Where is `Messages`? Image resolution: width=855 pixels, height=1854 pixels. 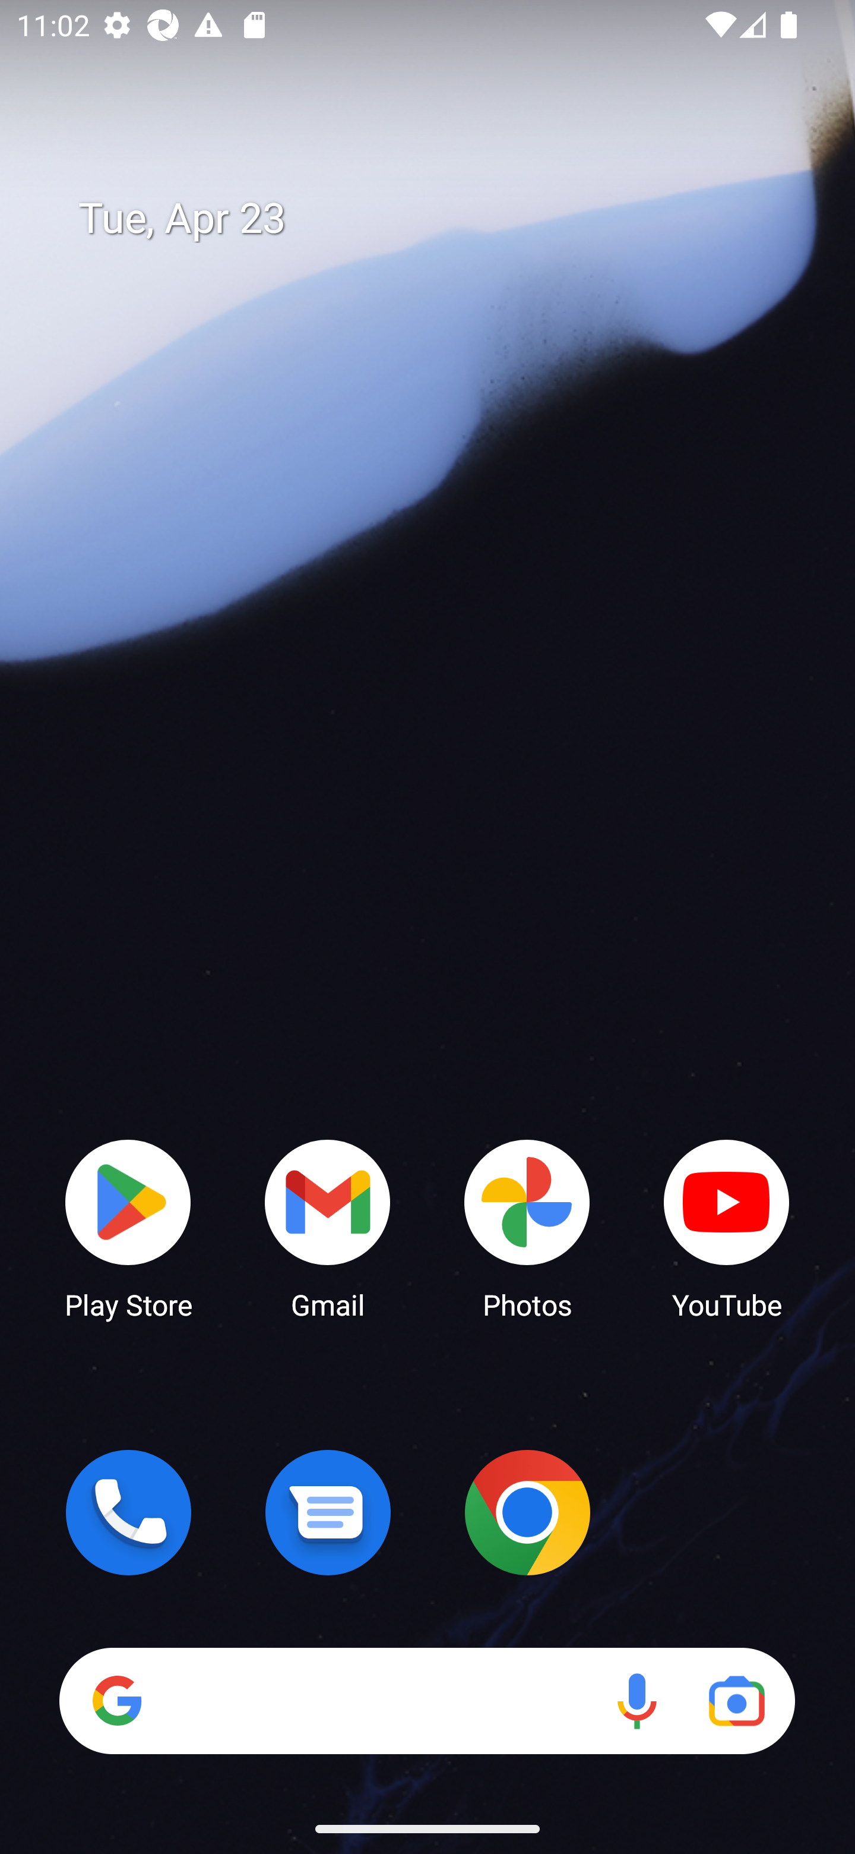
Messages is located at coordinates (328, 1512).